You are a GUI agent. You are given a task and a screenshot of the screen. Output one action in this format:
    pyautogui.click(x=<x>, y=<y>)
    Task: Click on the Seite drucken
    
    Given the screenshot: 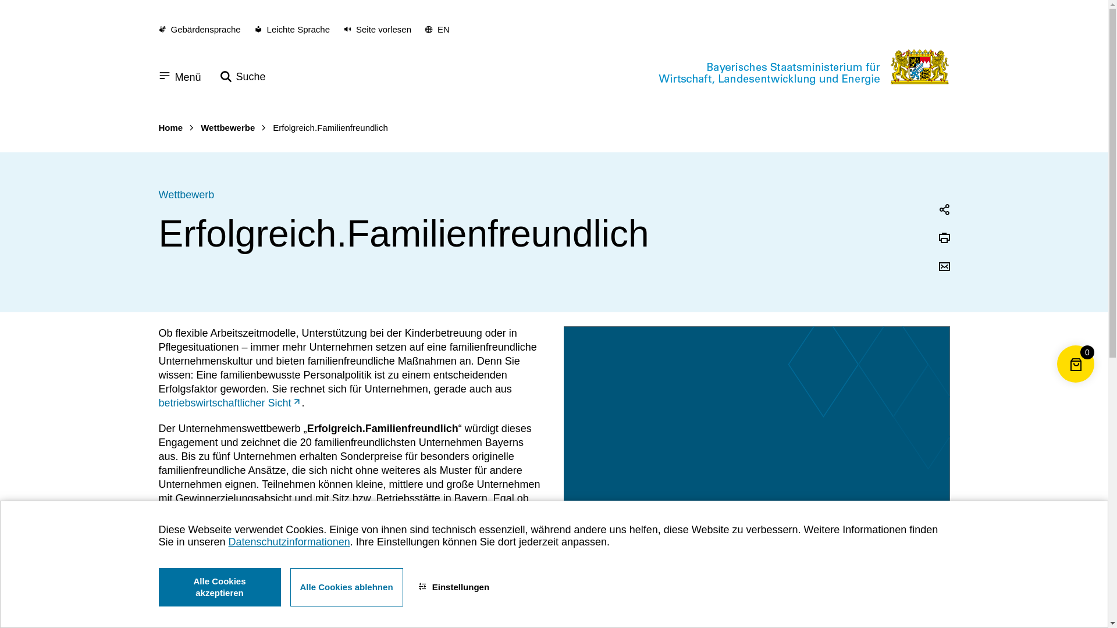 What is the action you would take?
    pyautogui.click(x=944, y=240)
    